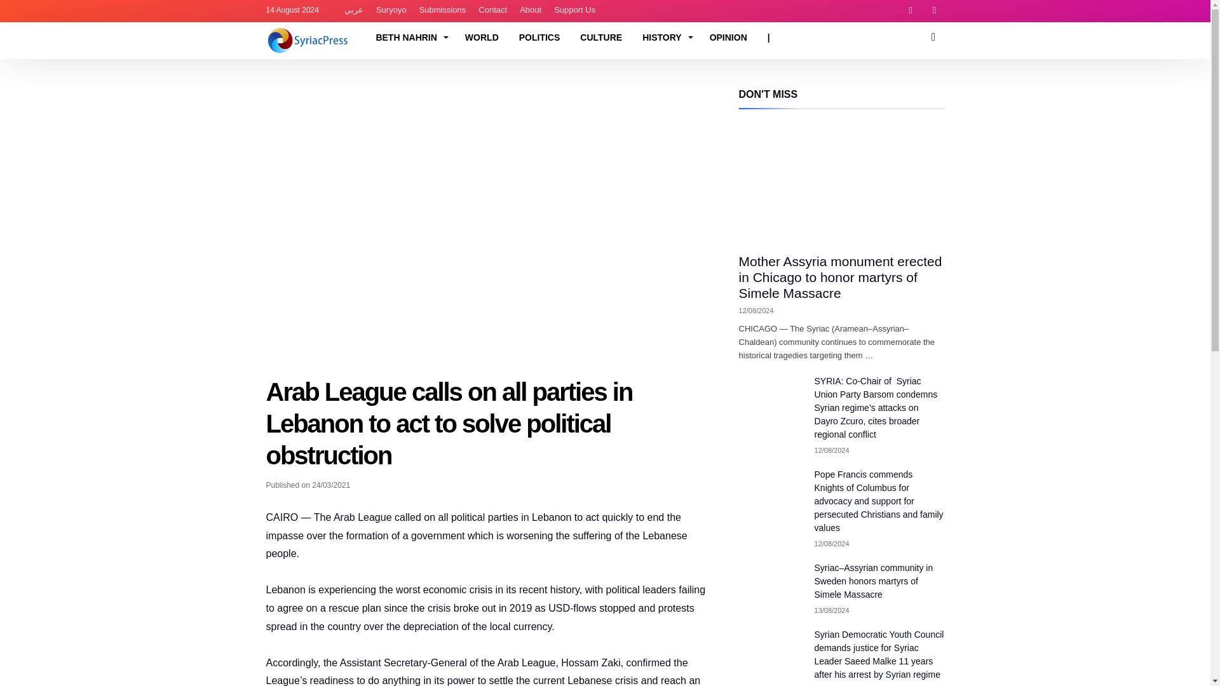 This screenshot has height=686, width=1220. Describe the element at coordinates (665, 37) in the screenshot. I see `HISTORY` at that location.